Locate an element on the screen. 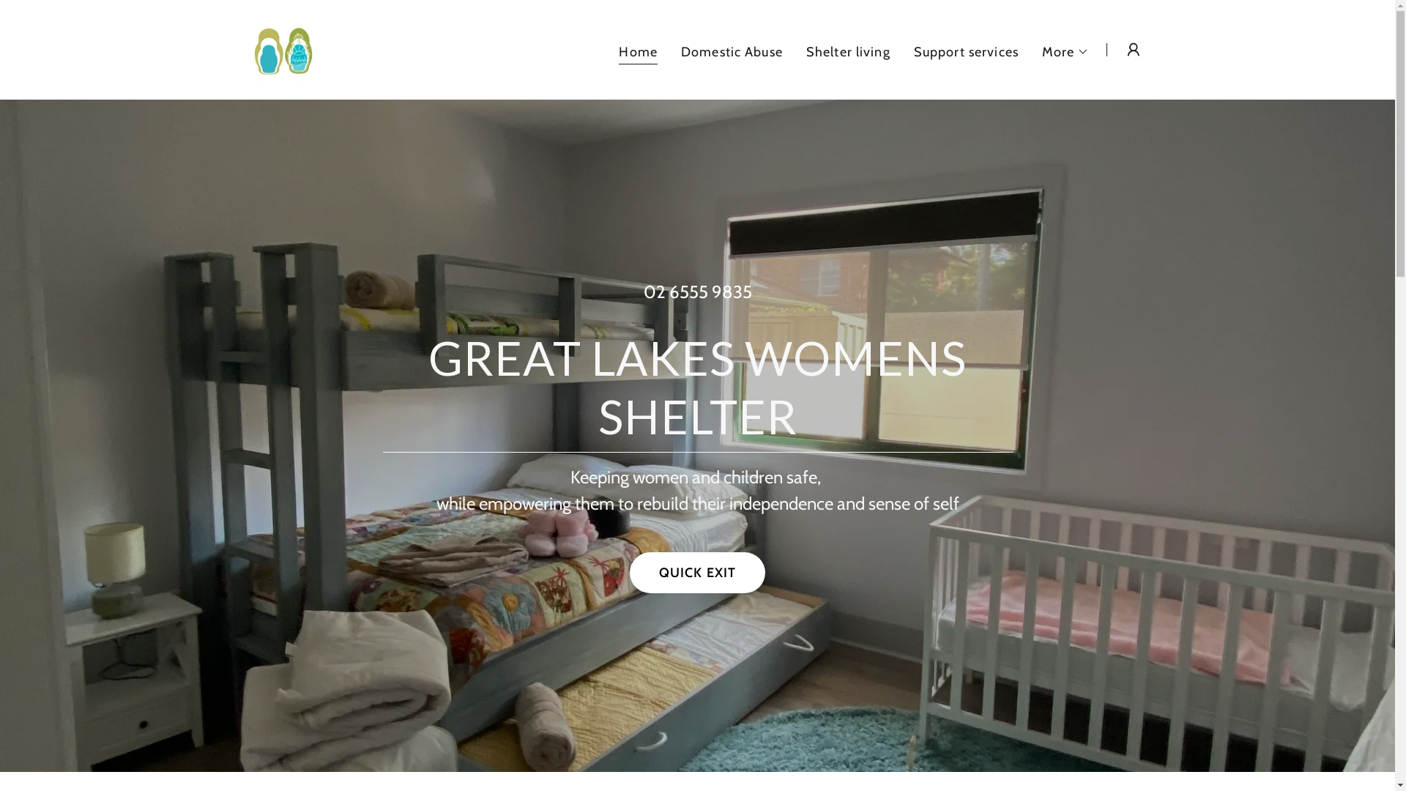  Domestic Abuse is located at coordinates (732, 51).